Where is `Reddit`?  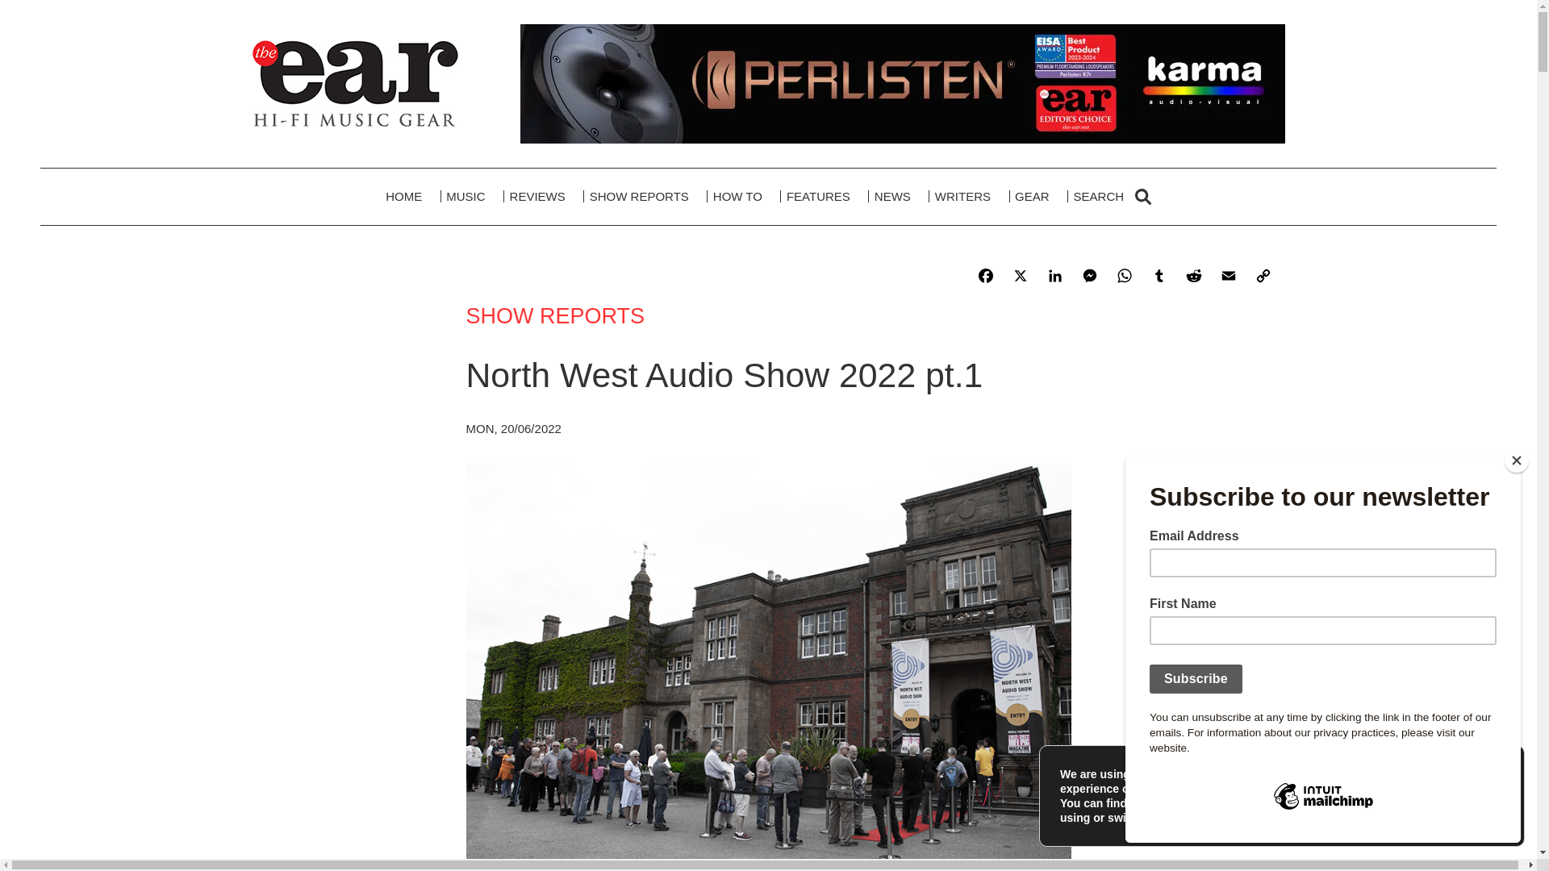
Reddit is located at coordinates (1196, 277).